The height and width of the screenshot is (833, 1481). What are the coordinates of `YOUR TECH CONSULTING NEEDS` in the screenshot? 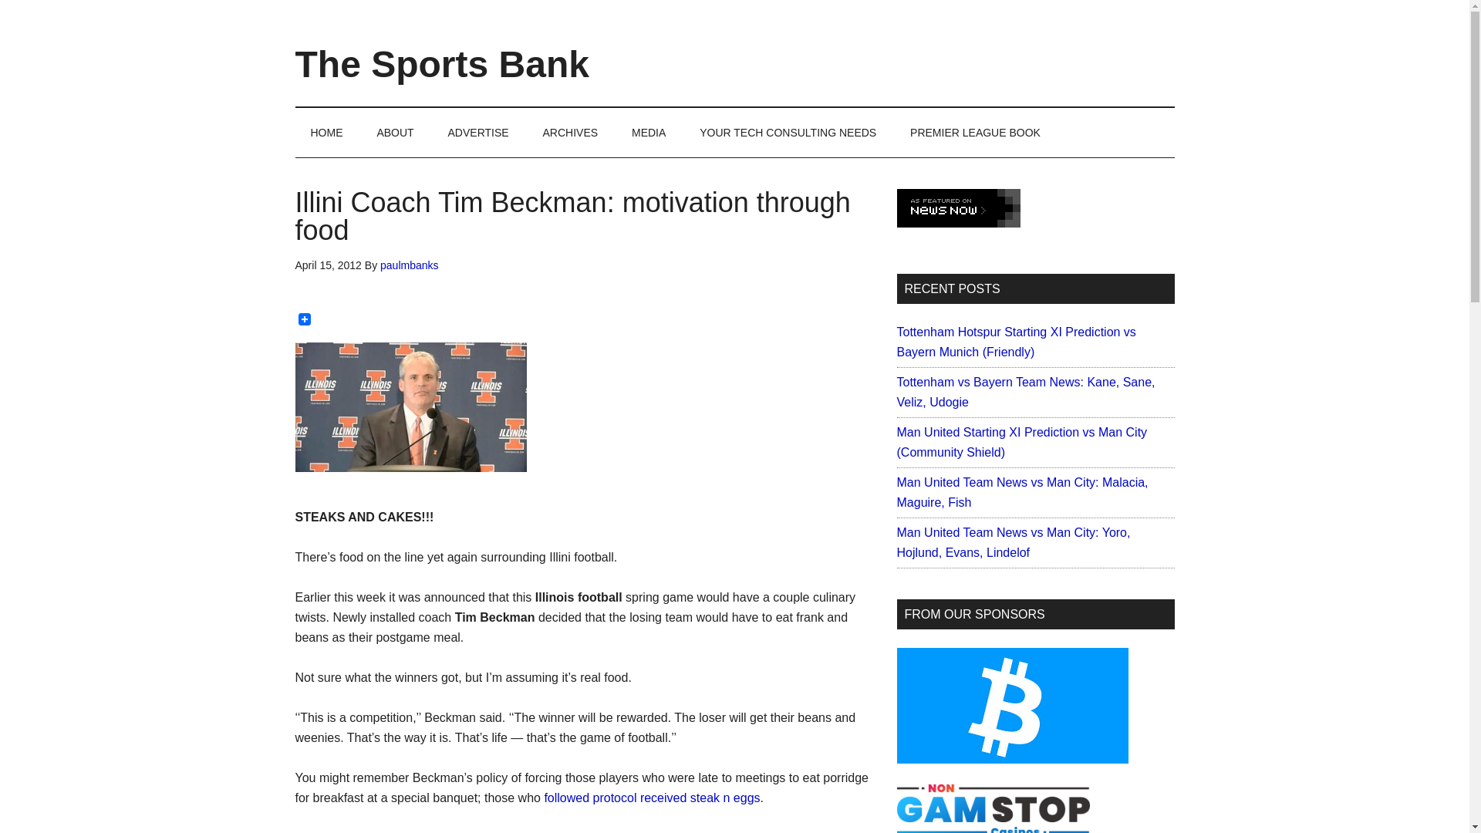 It's located at (788, 133).